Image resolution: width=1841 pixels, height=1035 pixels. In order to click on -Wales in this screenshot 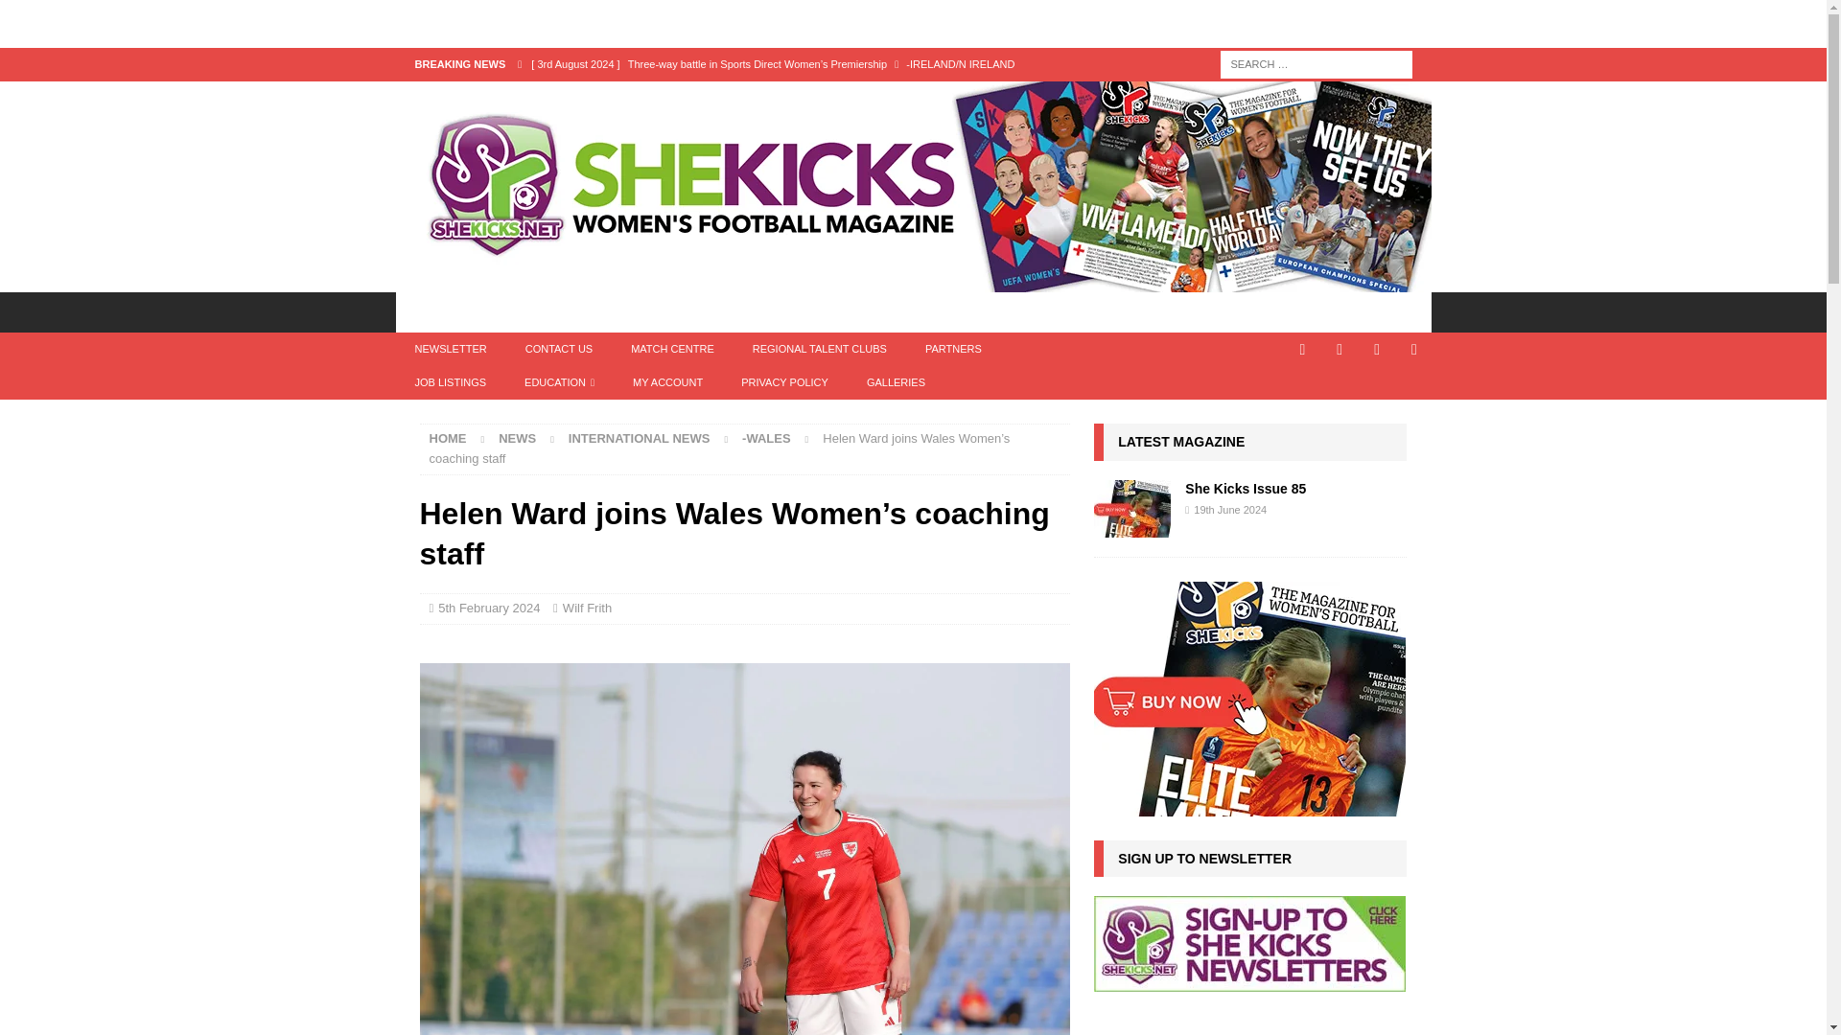, I will do `click(766, 439)`.